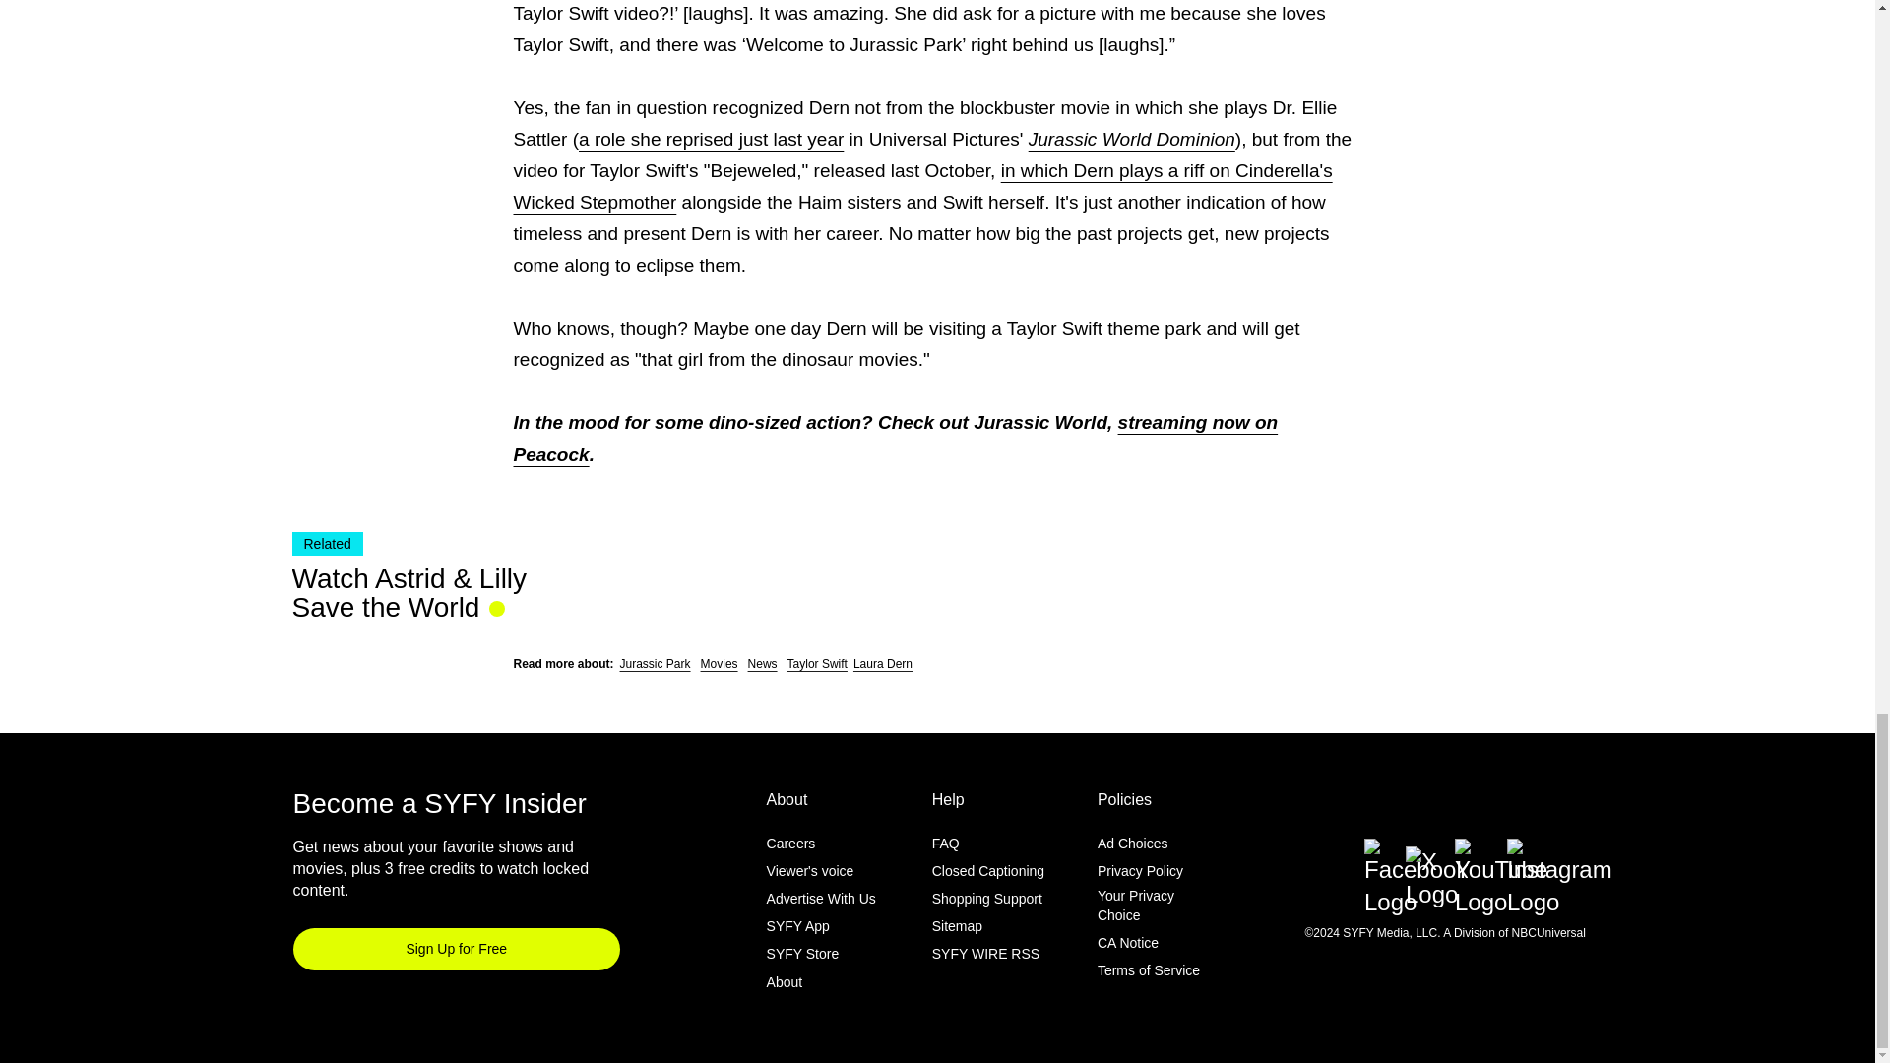  What do you see at coordinates (821, 899) in the screenshot?
I see `Advertise With Us` at bounding box center [821, 899].